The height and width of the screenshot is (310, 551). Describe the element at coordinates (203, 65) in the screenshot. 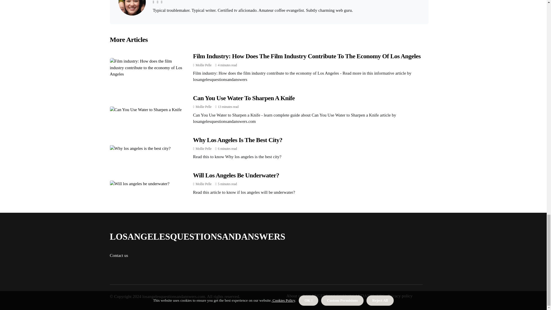

I see `Mollie Pelle` at that location.